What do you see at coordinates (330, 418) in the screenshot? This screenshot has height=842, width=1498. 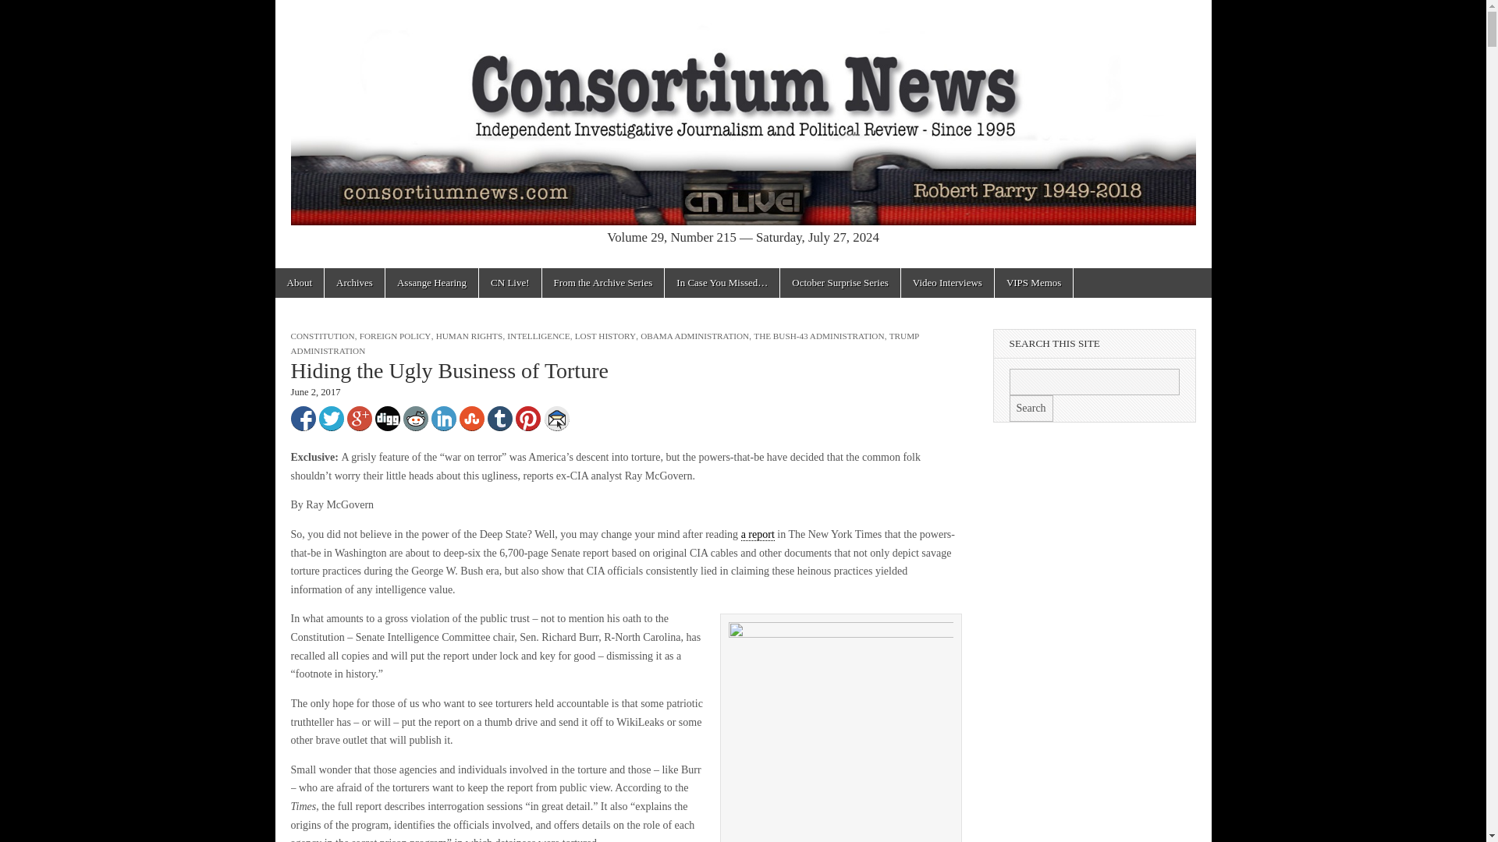 I see `Share to Twitter` at bounding box center [330, 418].